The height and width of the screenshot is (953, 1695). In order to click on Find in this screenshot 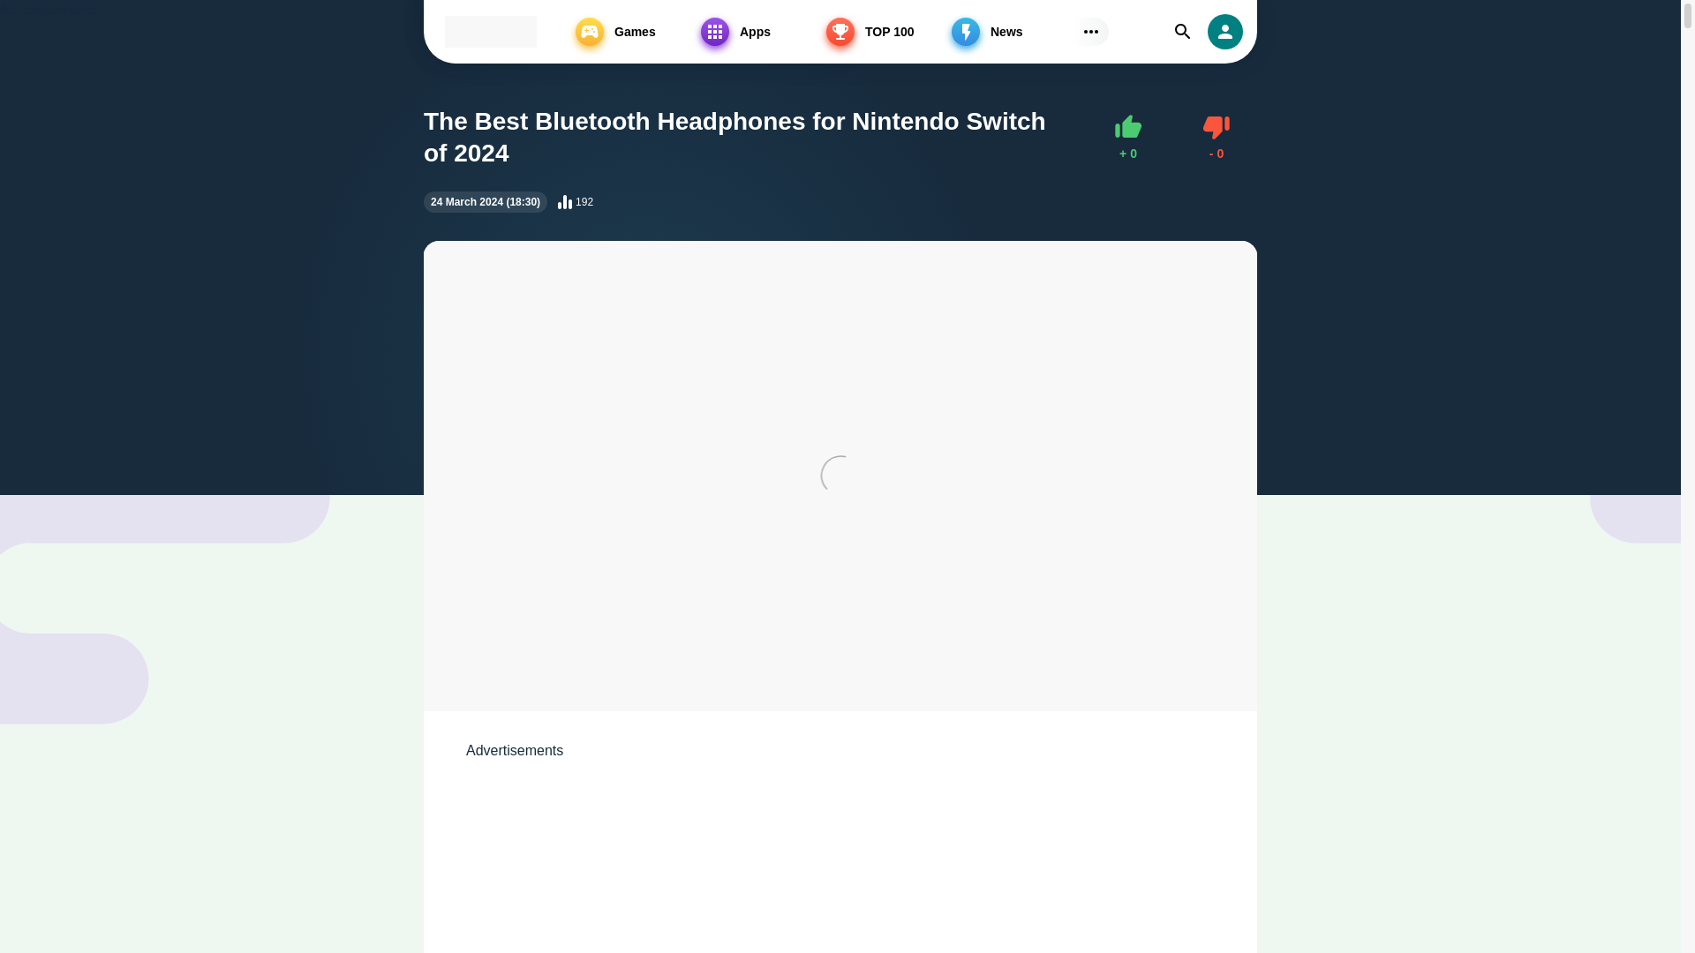, I will do `click(1224, 32)`.